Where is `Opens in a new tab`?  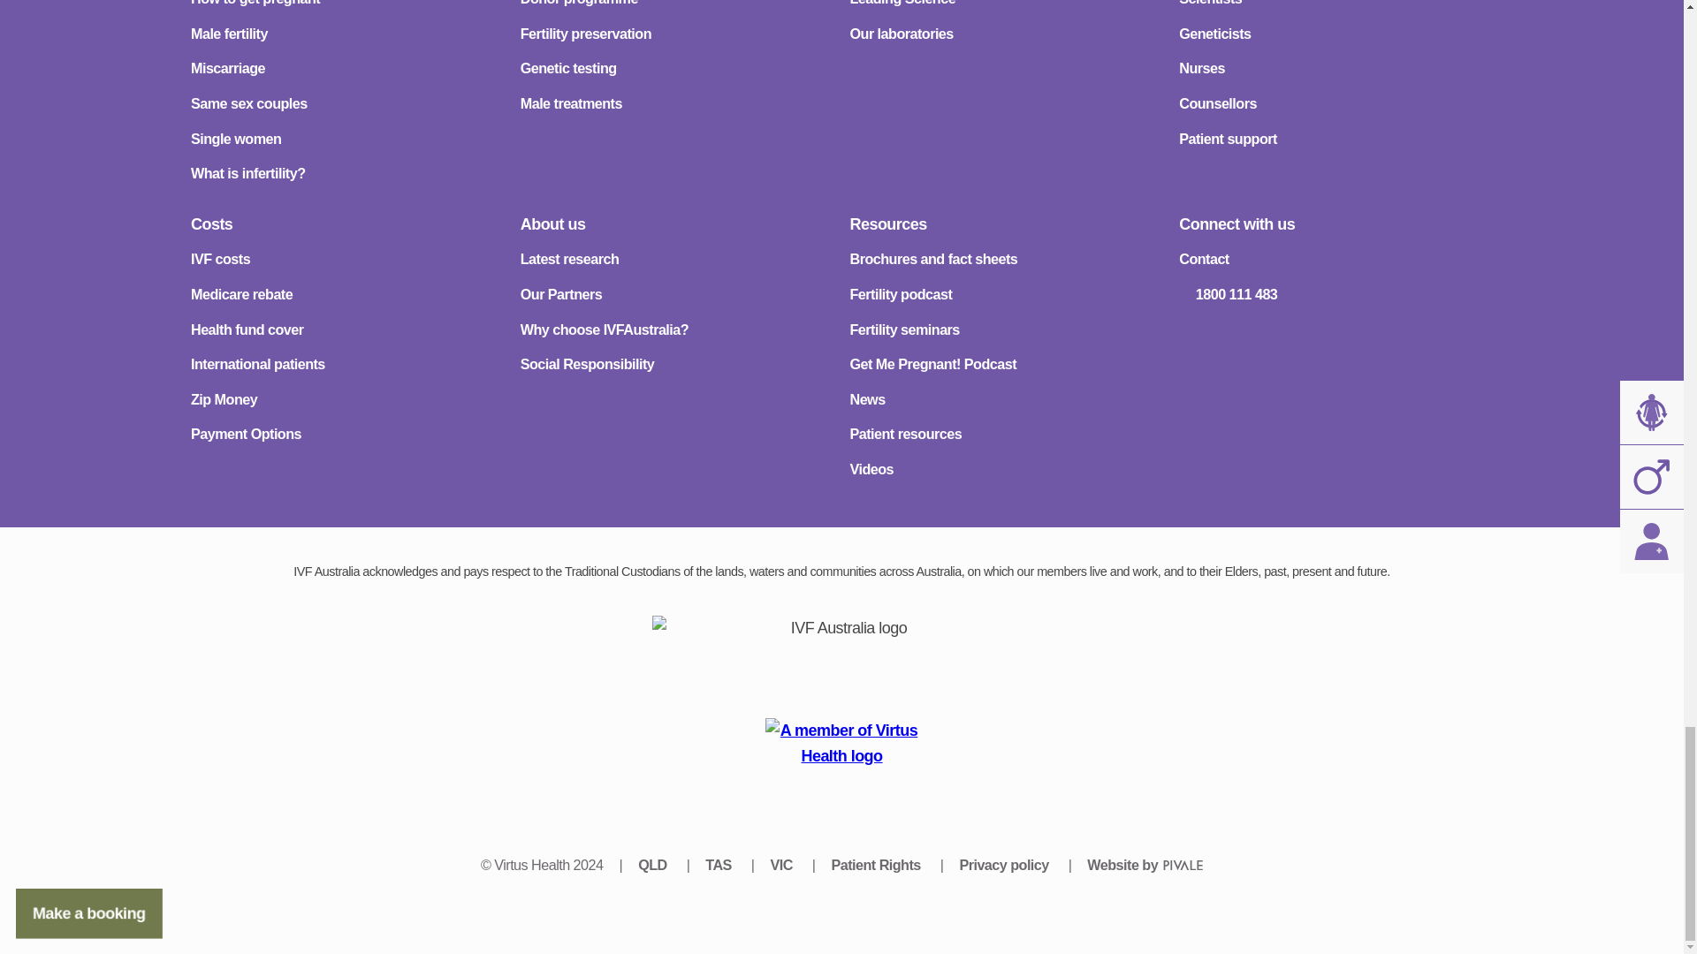
Opens in a new tab is located at coordinates (841, 753).